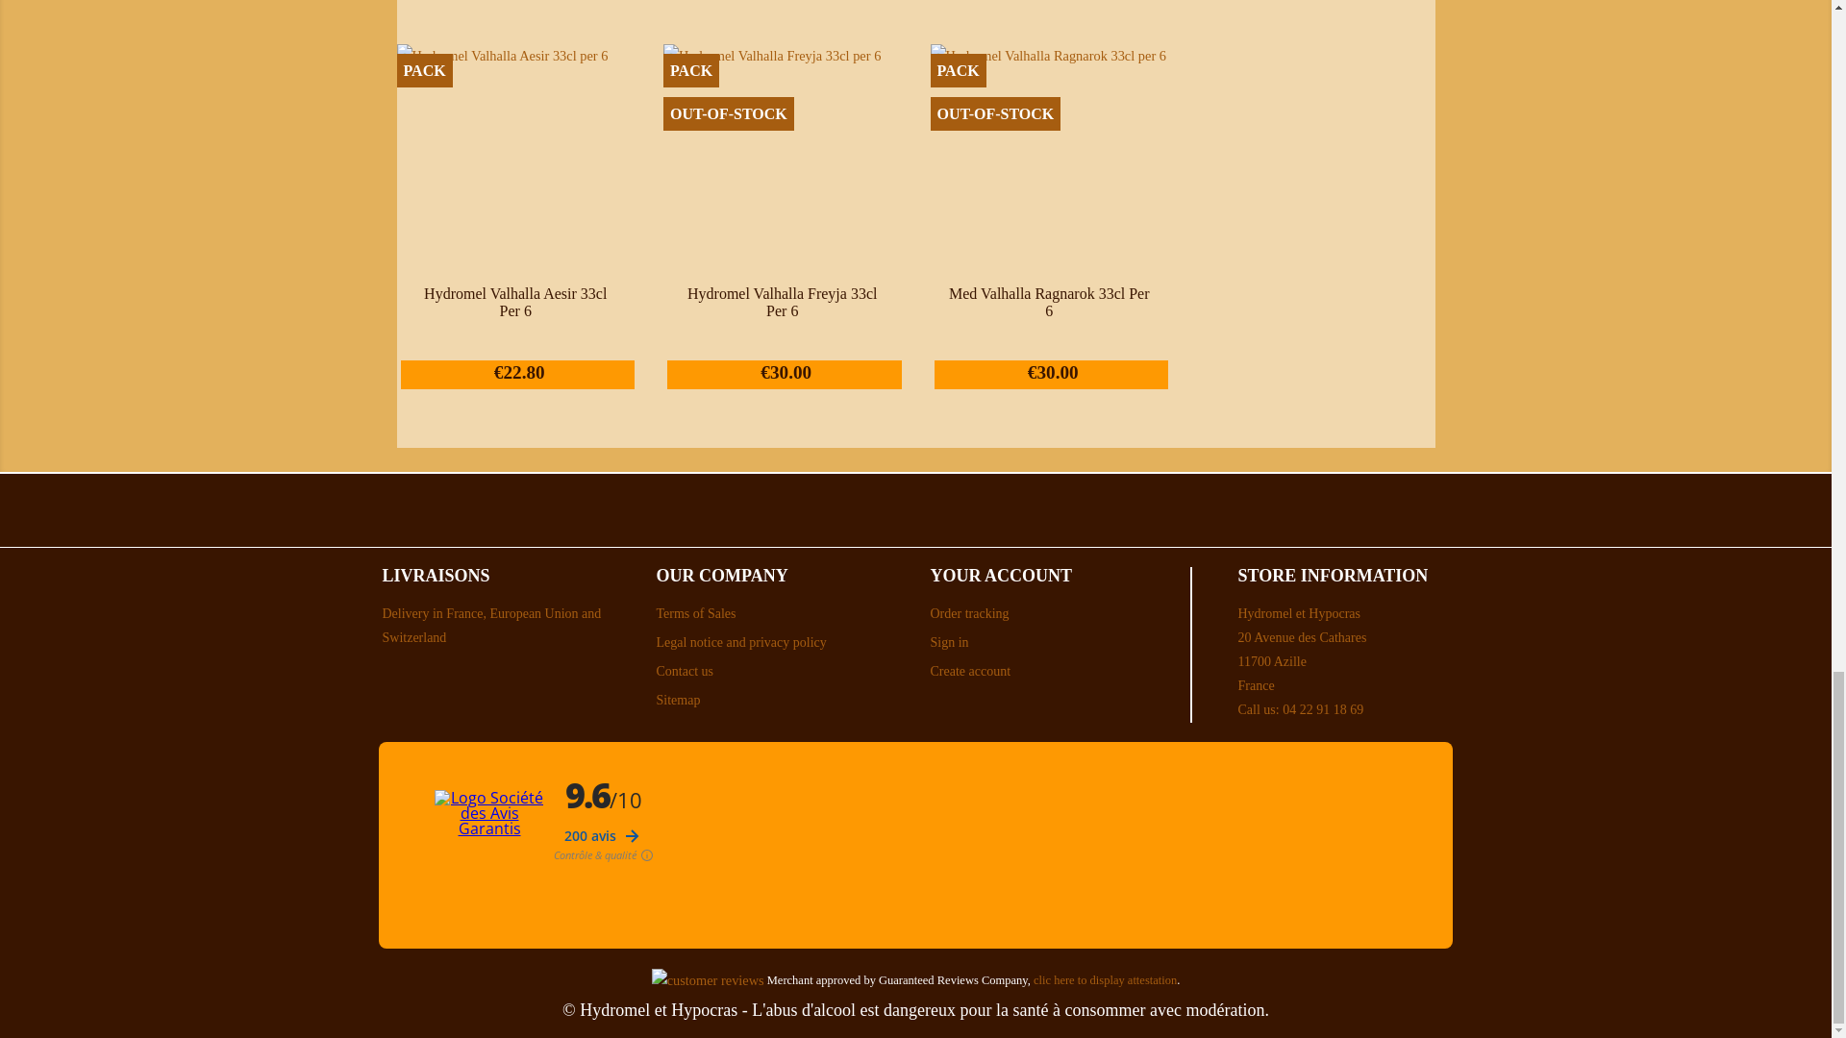 This screenshot has width=1846, height=1038. Describe the element at coordinates (491, 625) in the screenshot. I see `Our terms and conditions of delivery` at that location.